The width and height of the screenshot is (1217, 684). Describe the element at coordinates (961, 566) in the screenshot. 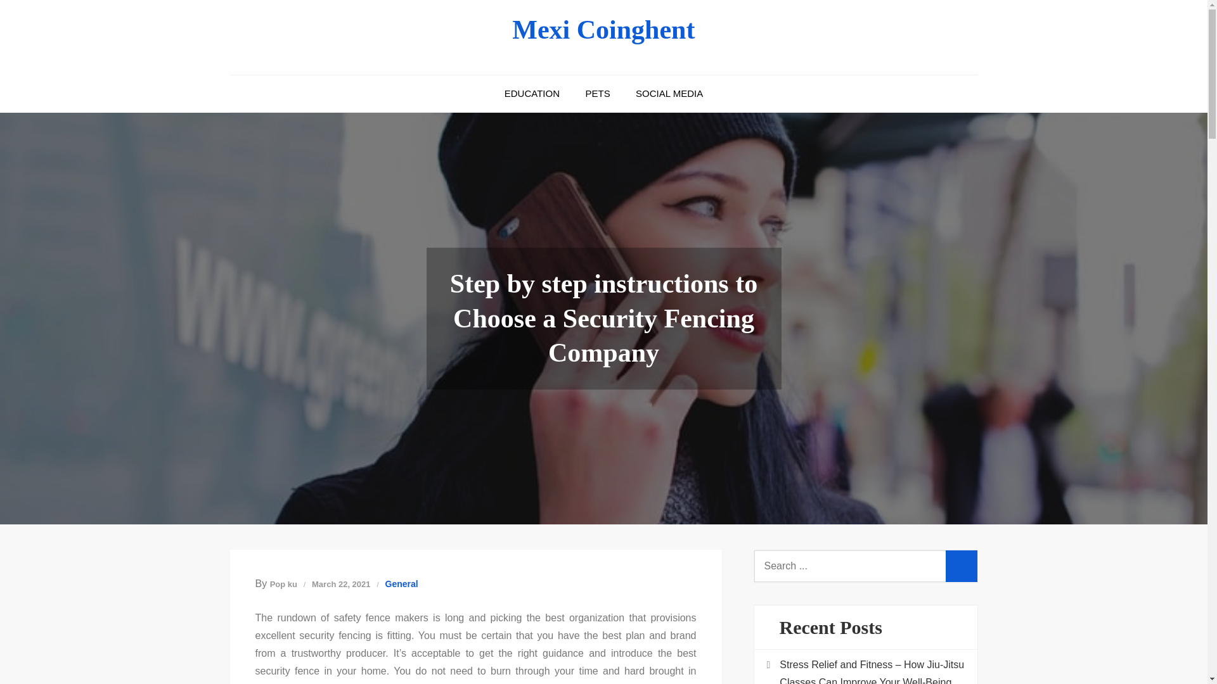

I see `Search` at that location.